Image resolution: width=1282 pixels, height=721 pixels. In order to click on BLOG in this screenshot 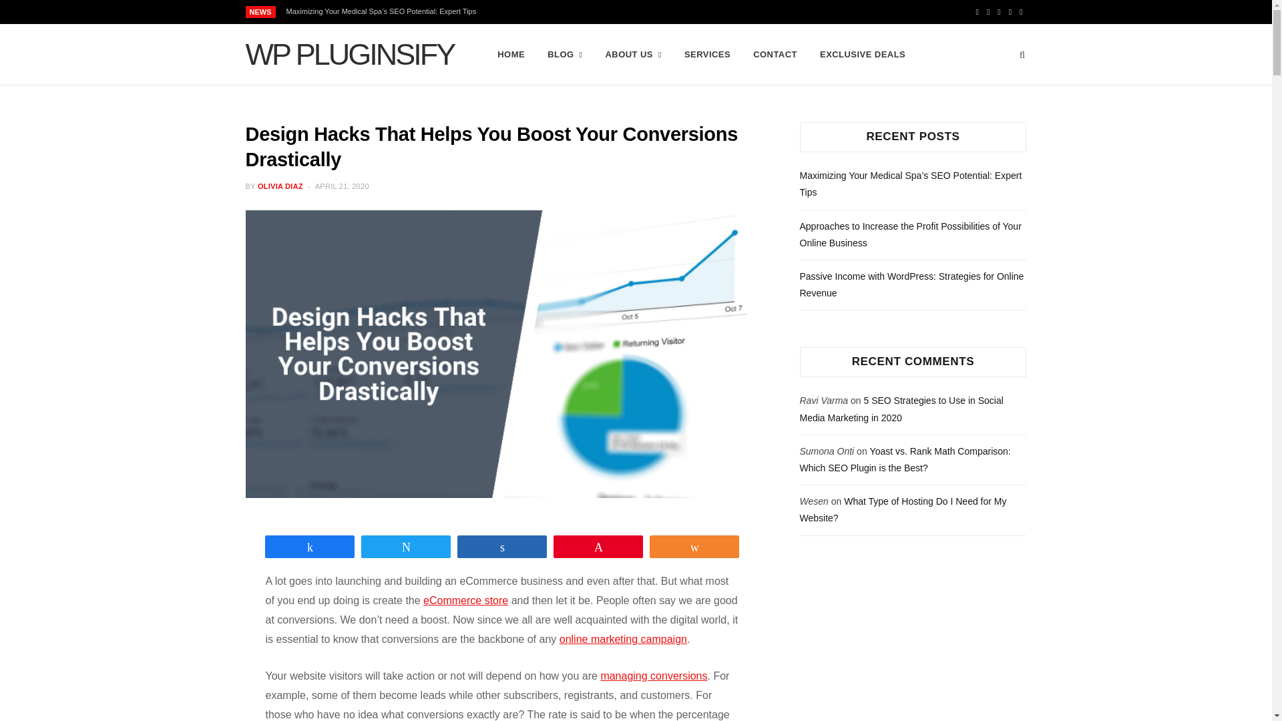, I will do `click(565, 55)`.